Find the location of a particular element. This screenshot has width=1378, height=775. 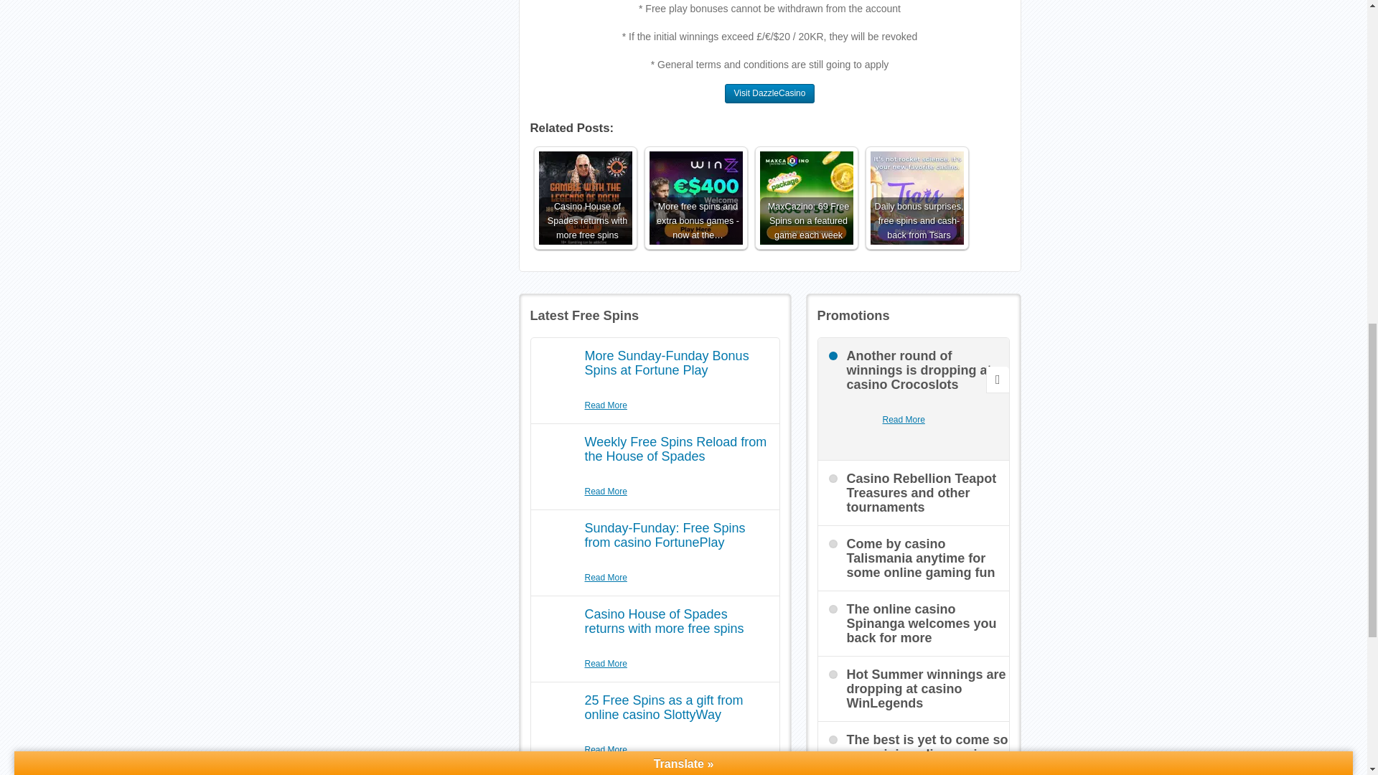

Casino House of Spades returns with more free spins is located at coordinates (664, 621).